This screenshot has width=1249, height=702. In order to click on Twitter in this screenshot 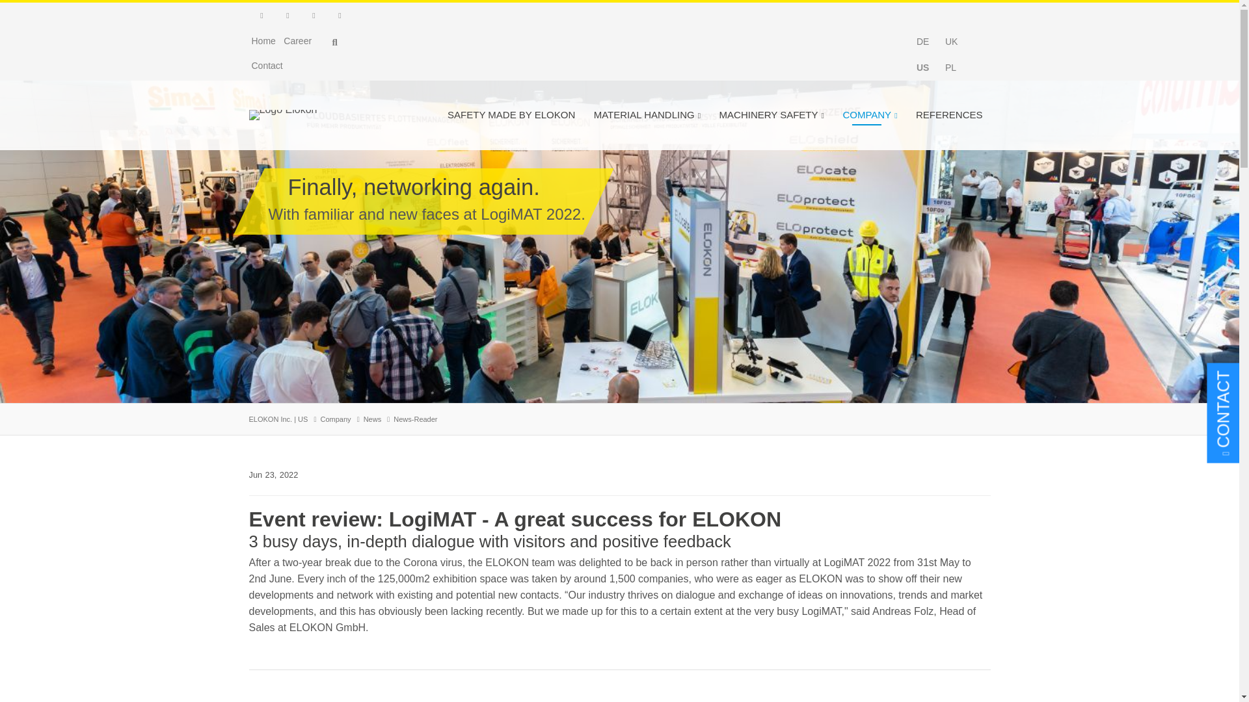, I will do `click(314, 16)`.